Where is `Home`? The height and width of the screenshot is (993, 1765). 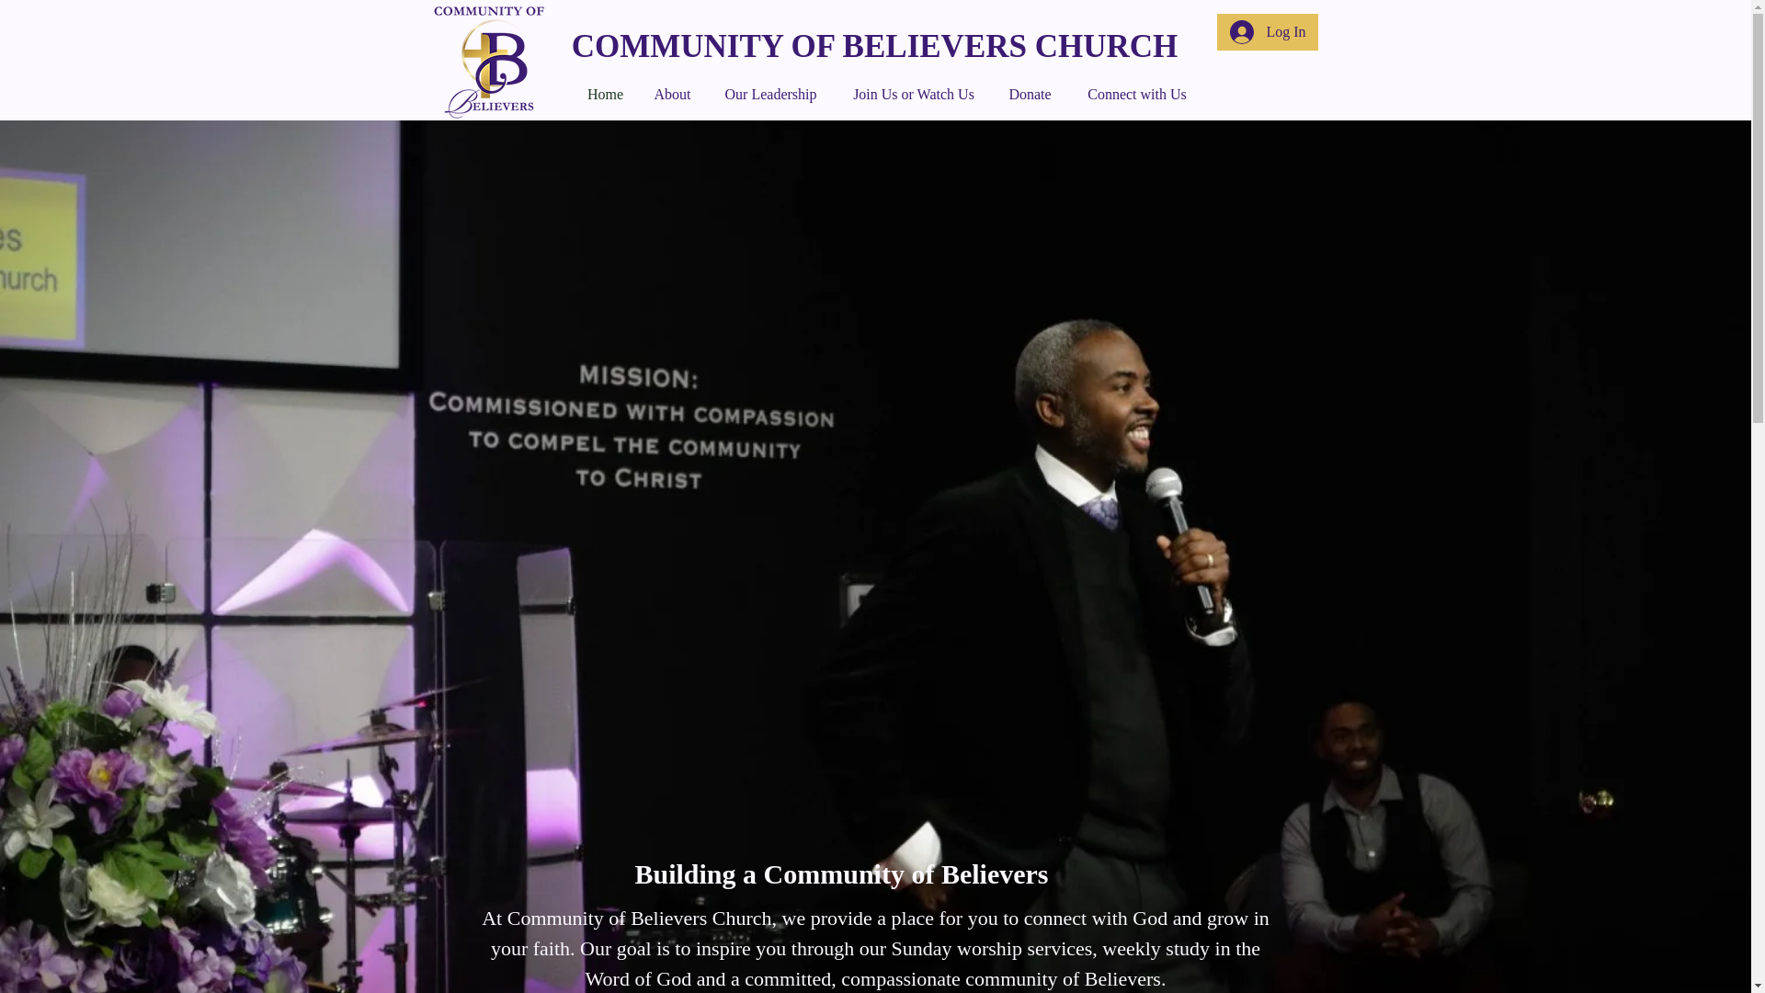
Home is located at coordinates (605, 94).